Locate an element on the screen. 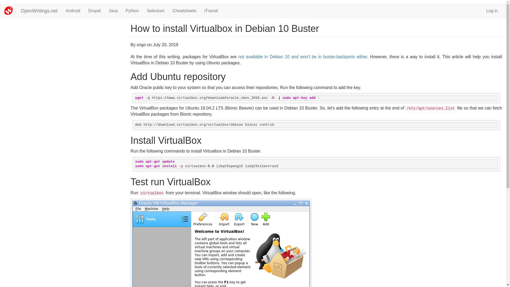 This screenshot has width=510, height=287. Debian 10 Buster - VirtualBox is located at coordinates (221, 243).